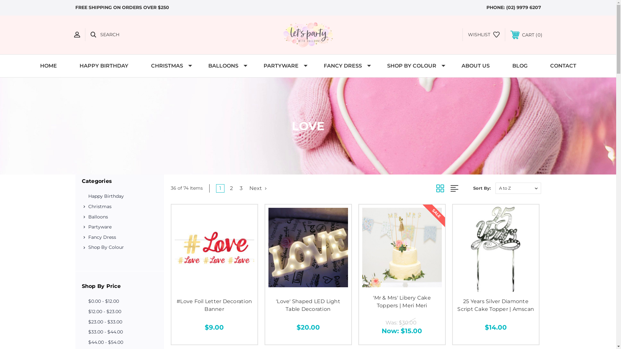 This screenshot has height=349, width=621. I want to click on $0.00 - $12.00, so click(119, 301).